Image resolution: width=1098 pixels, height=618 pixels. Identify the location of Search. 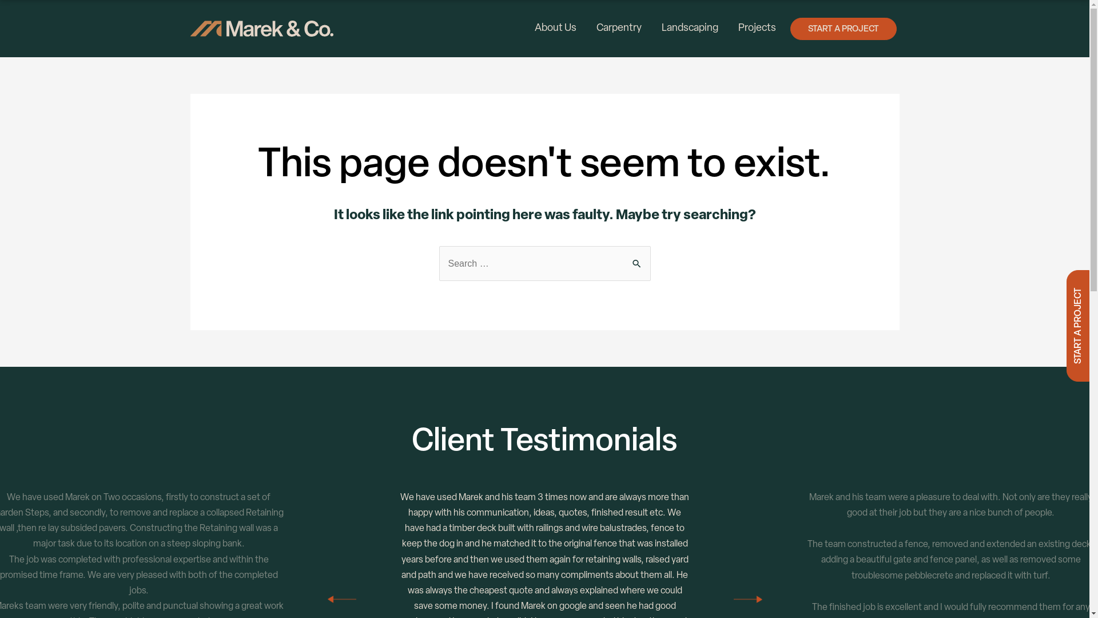
(637, 262).